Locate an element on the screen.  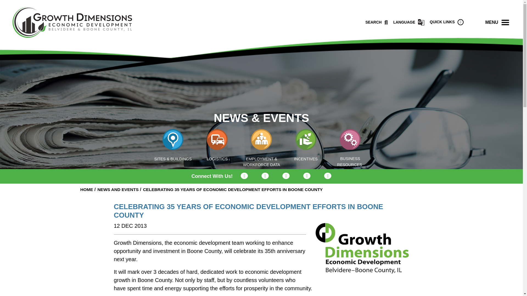
Instagram is located at coordinates (286, 176).